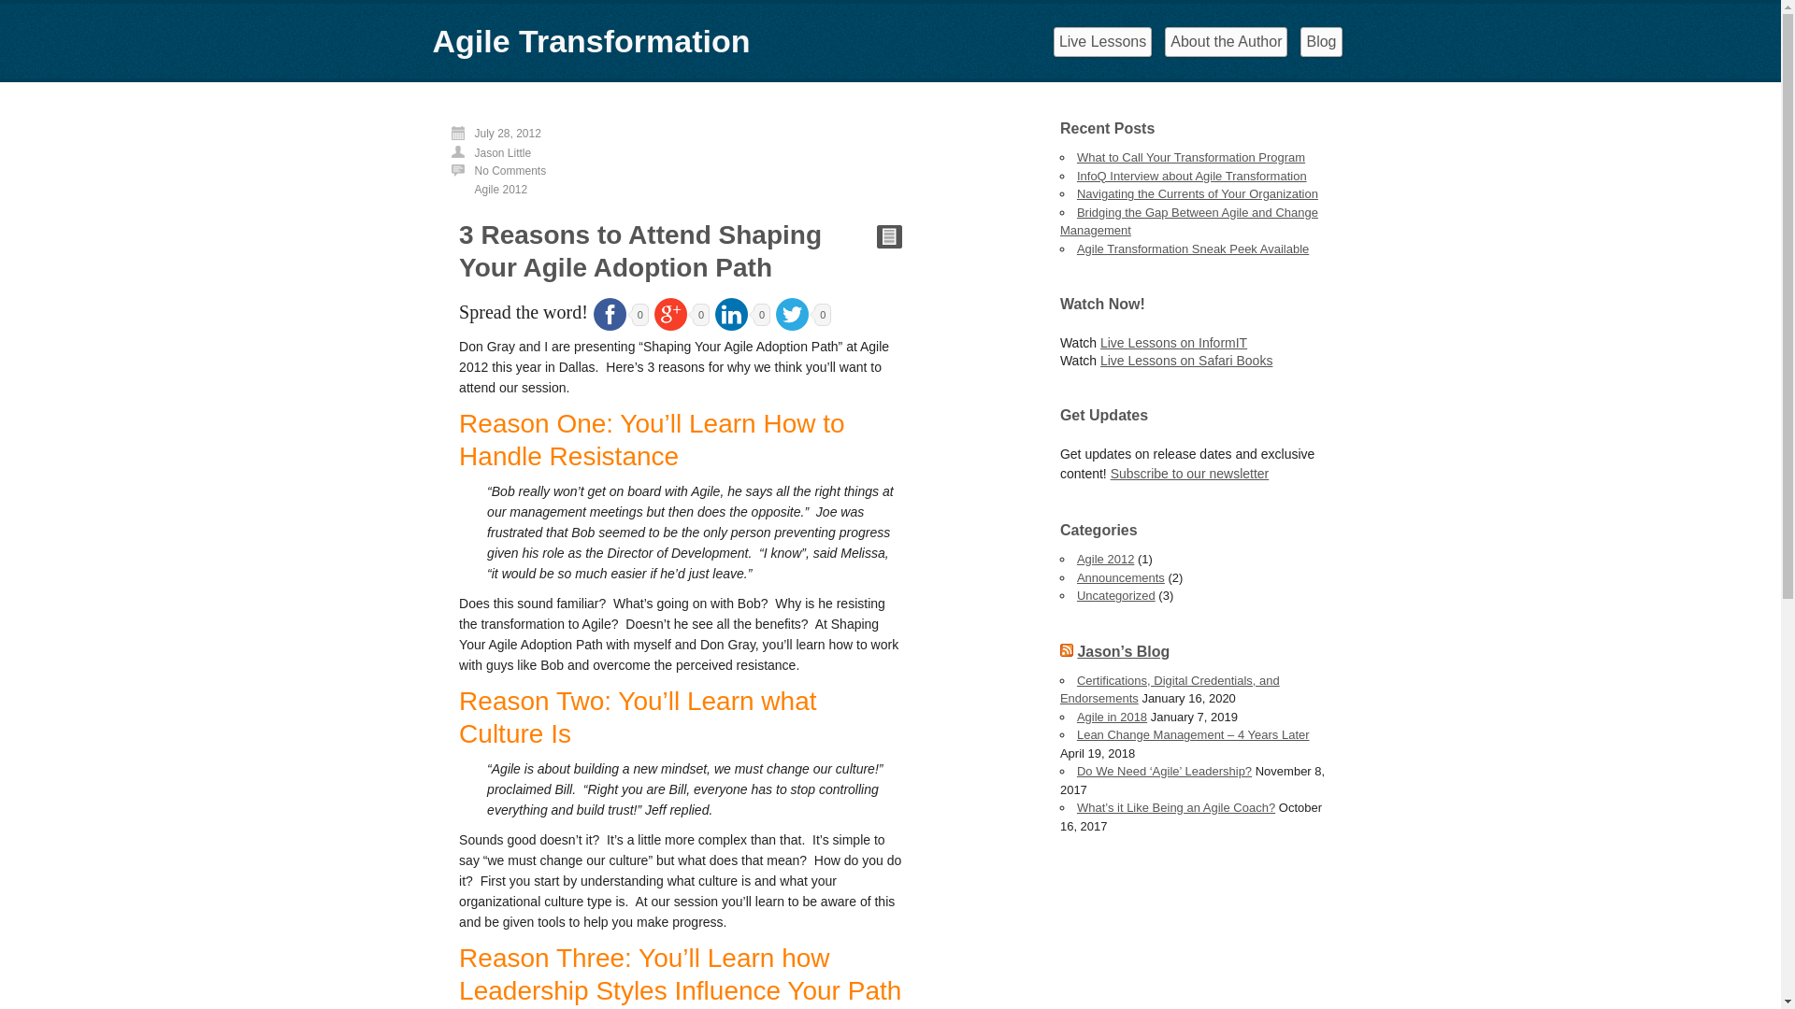 This screenshot has width=1795, height=1009. What do you see at coordinates (671, 314) in the screenshot?
I see `Google+` at bounding box center [671, 314].